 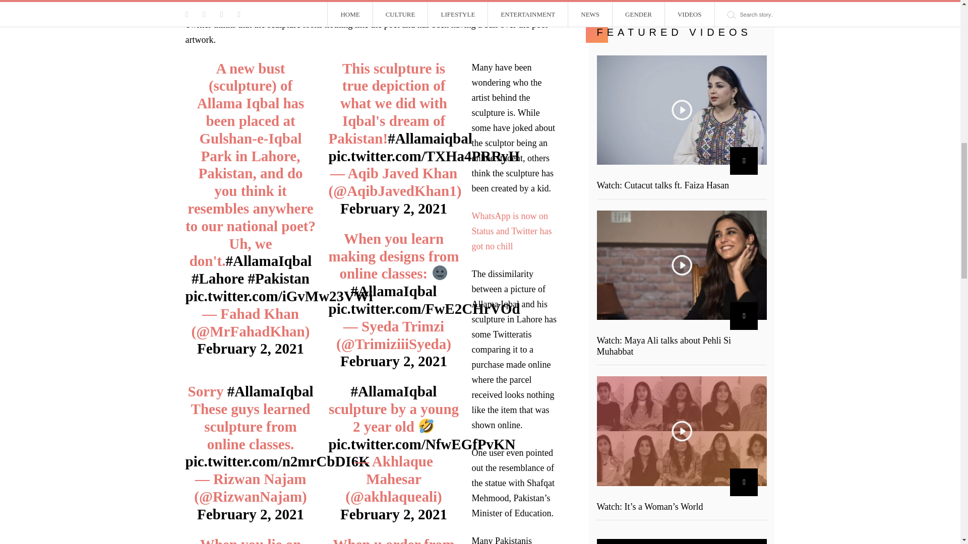 What do you see at coordinates (512, 231) in the screenshot?
I see `WhatsApp is now on Status and Twitter has got no chill` at bounding box center [512, 231].